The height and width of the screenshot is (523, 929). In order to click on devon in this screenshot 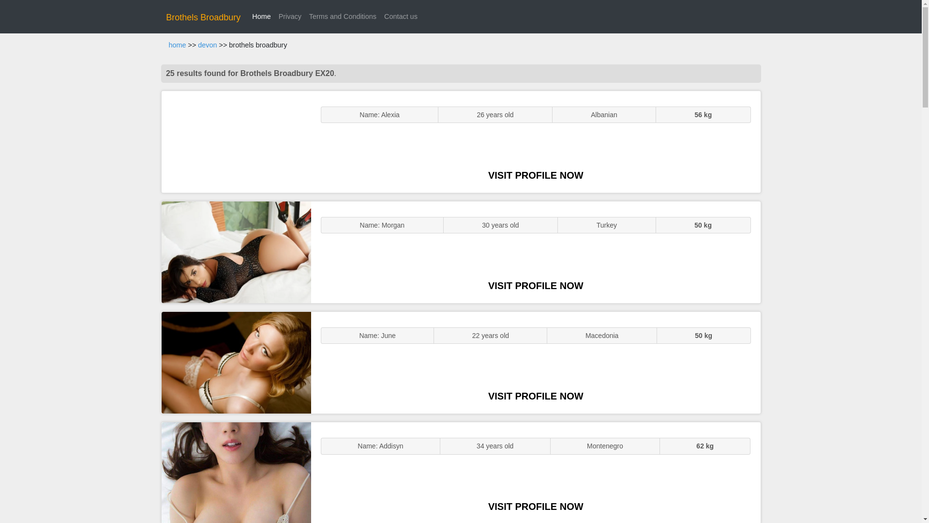, I will do `click(207, 45)`.